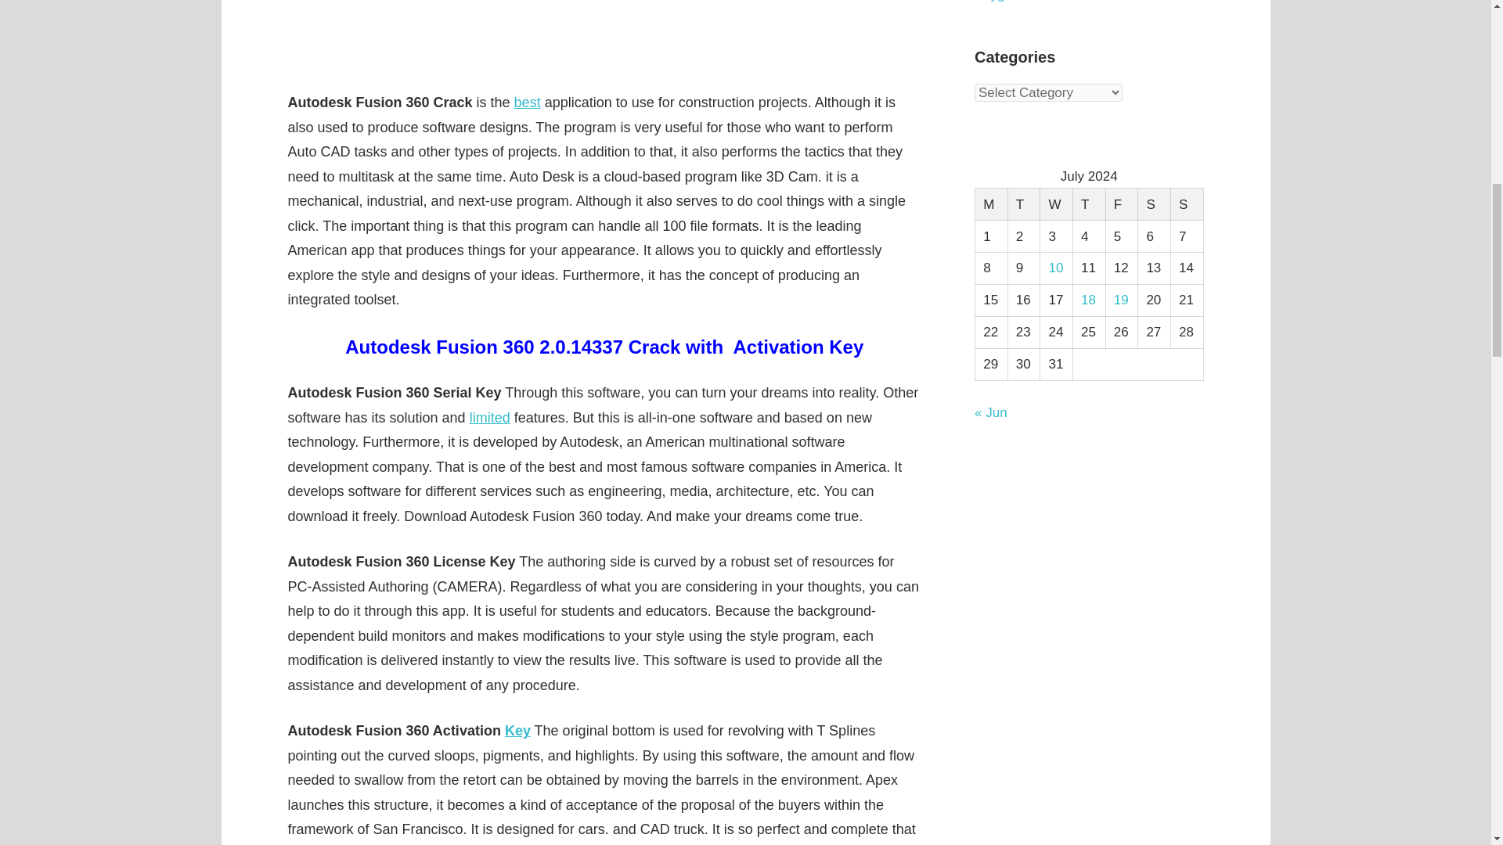 The image size is (1503, 845). I want to click on best, so click(528, 102).